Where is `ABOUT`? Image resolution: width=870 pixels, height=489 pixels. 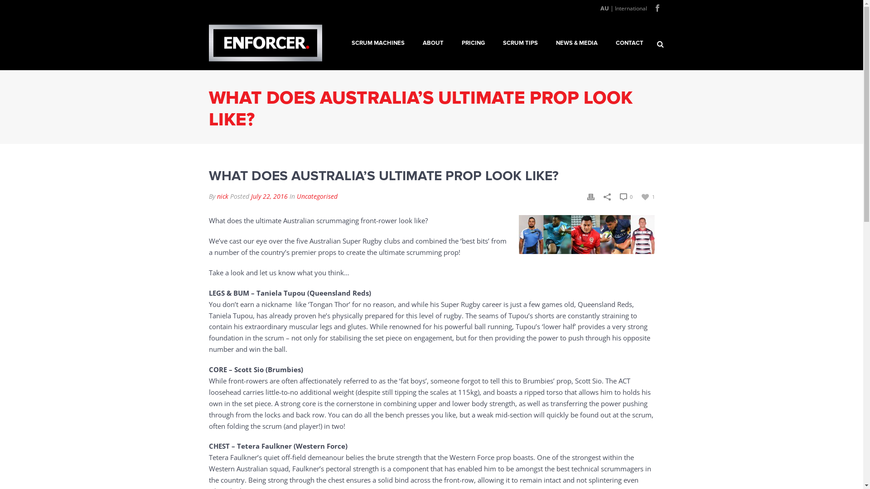 ABOUT is located at coordinates (433, 43).